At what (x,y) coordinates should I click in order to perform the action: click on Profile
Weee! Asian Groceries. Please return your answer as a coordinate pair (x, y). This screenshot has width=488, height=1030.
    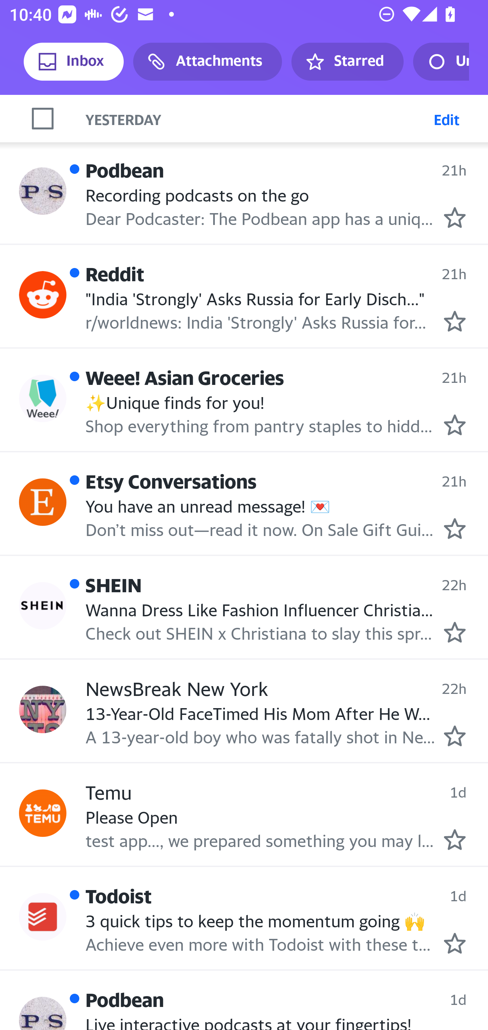
    Looking at the image, I should click on (43, 398).